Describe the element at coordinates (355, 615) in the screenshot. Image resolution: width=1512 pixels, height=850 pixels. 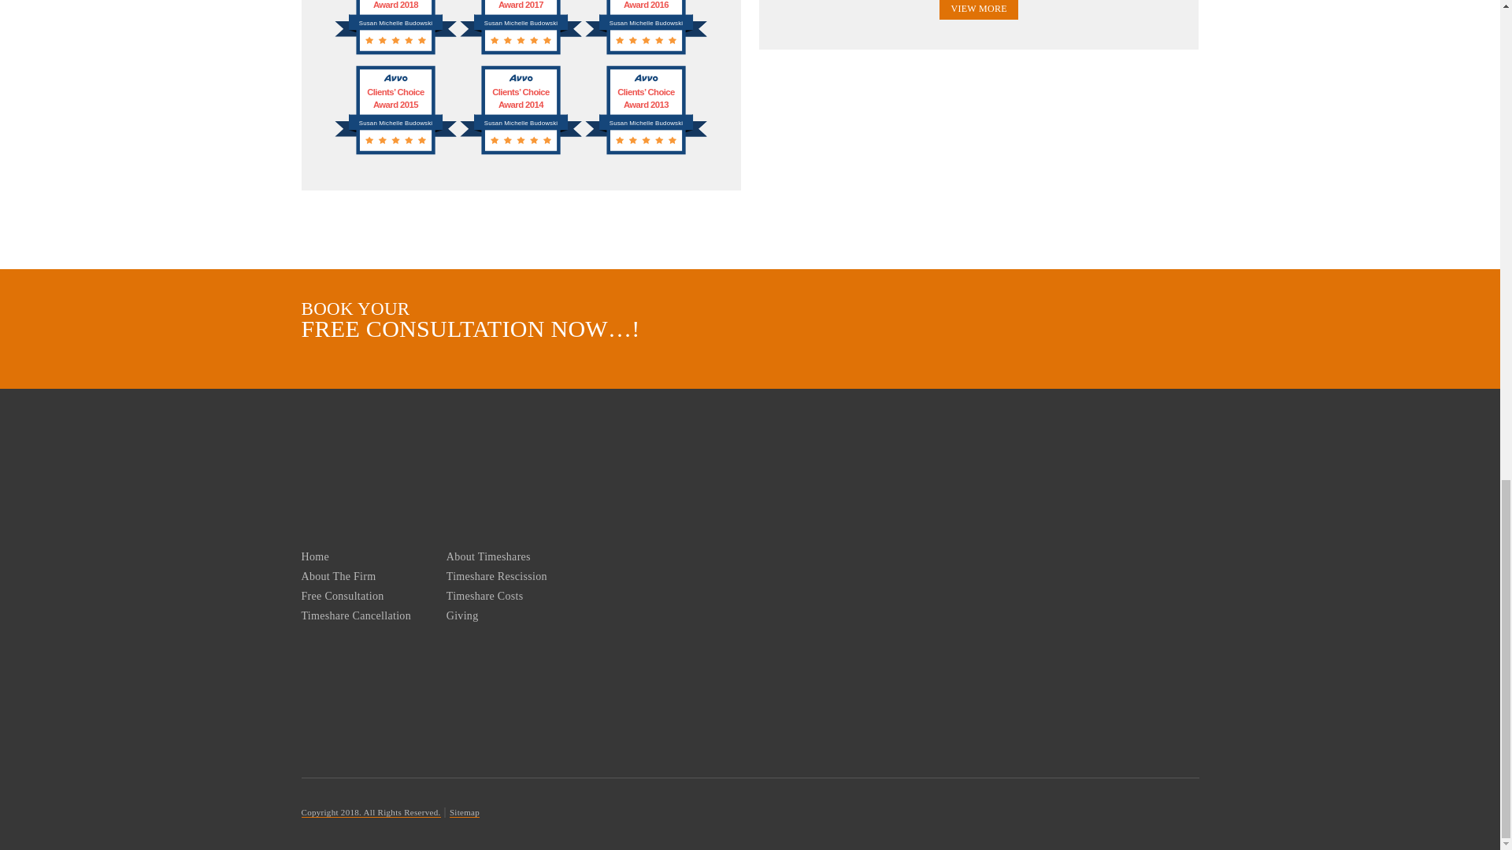
I see `Timeshare Cancellation` at that location.